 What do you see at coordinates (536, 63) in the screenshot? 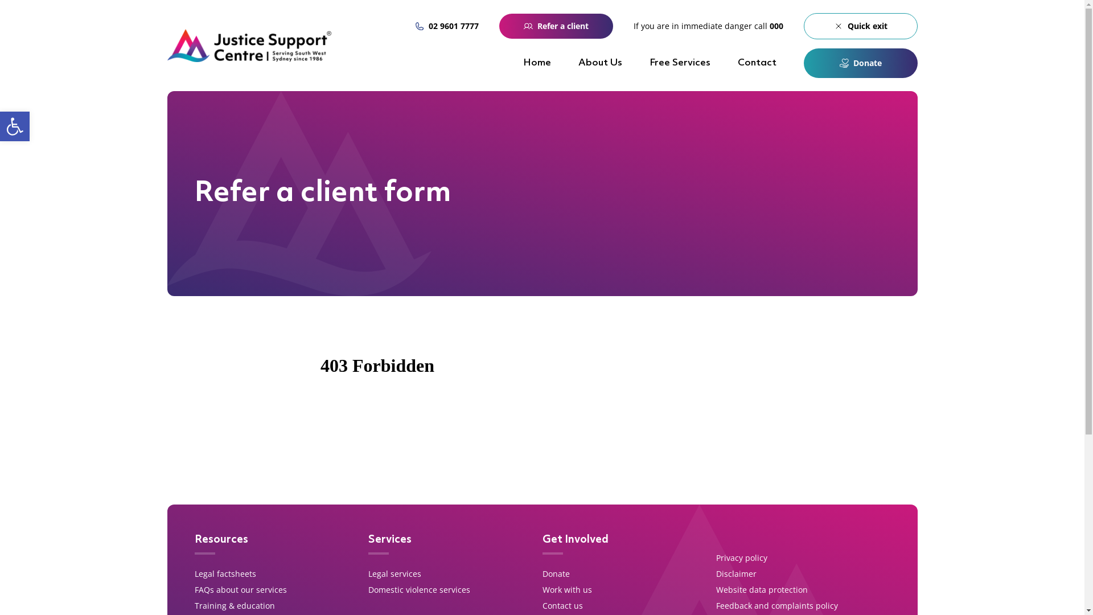
I see `Home` at bounding box center [536, 63].